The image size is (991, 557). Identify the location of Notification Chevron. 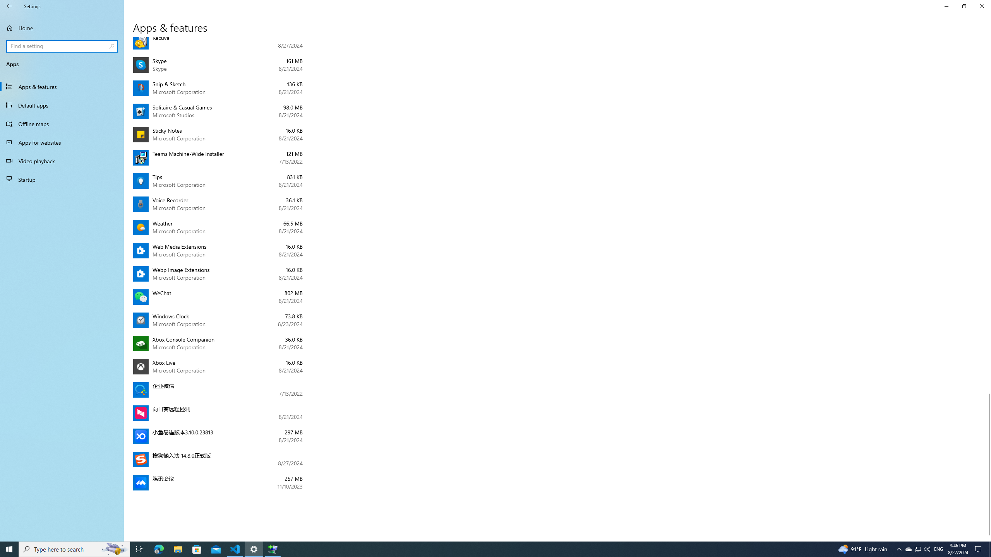
(197, 549).